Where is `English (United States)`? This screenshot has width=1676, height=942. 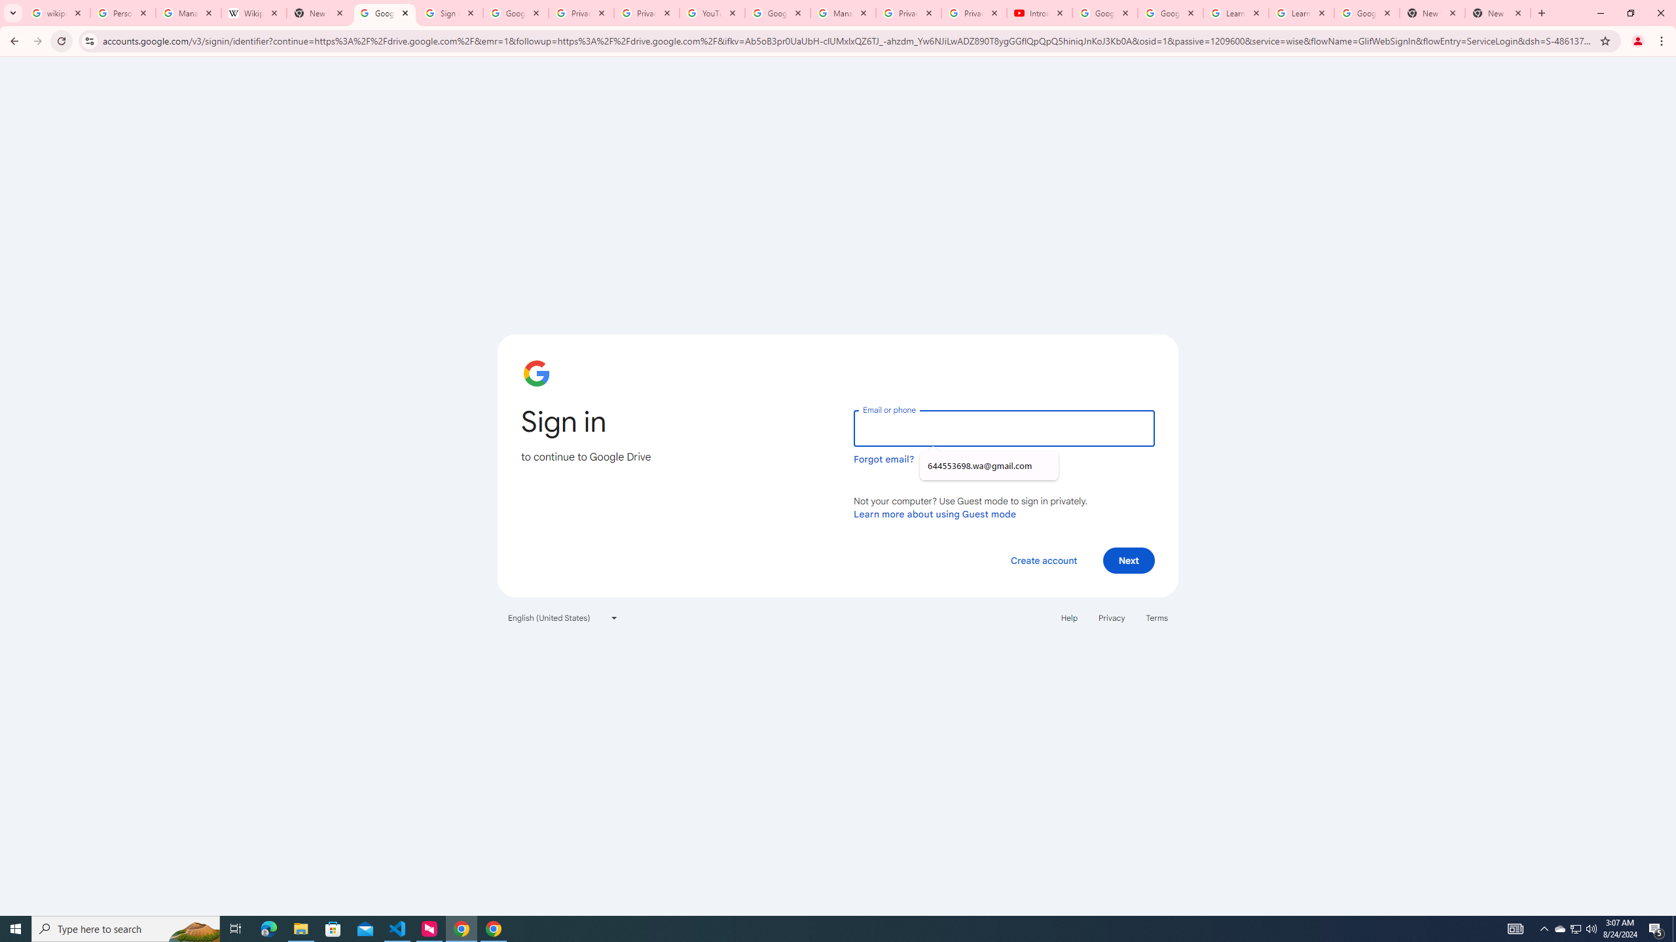
English (United States) is located at coordinates (563, 618).